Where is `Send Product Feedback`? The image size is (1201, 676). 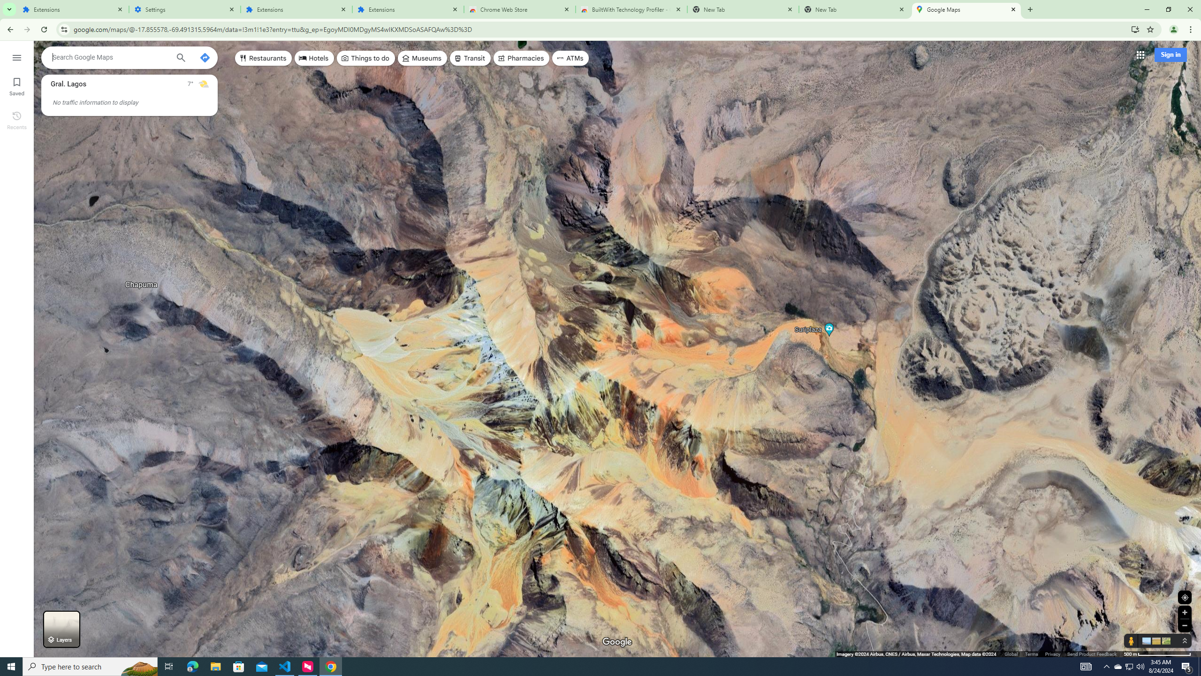
Send Product Feedback is located at coordinates (1092, 653).